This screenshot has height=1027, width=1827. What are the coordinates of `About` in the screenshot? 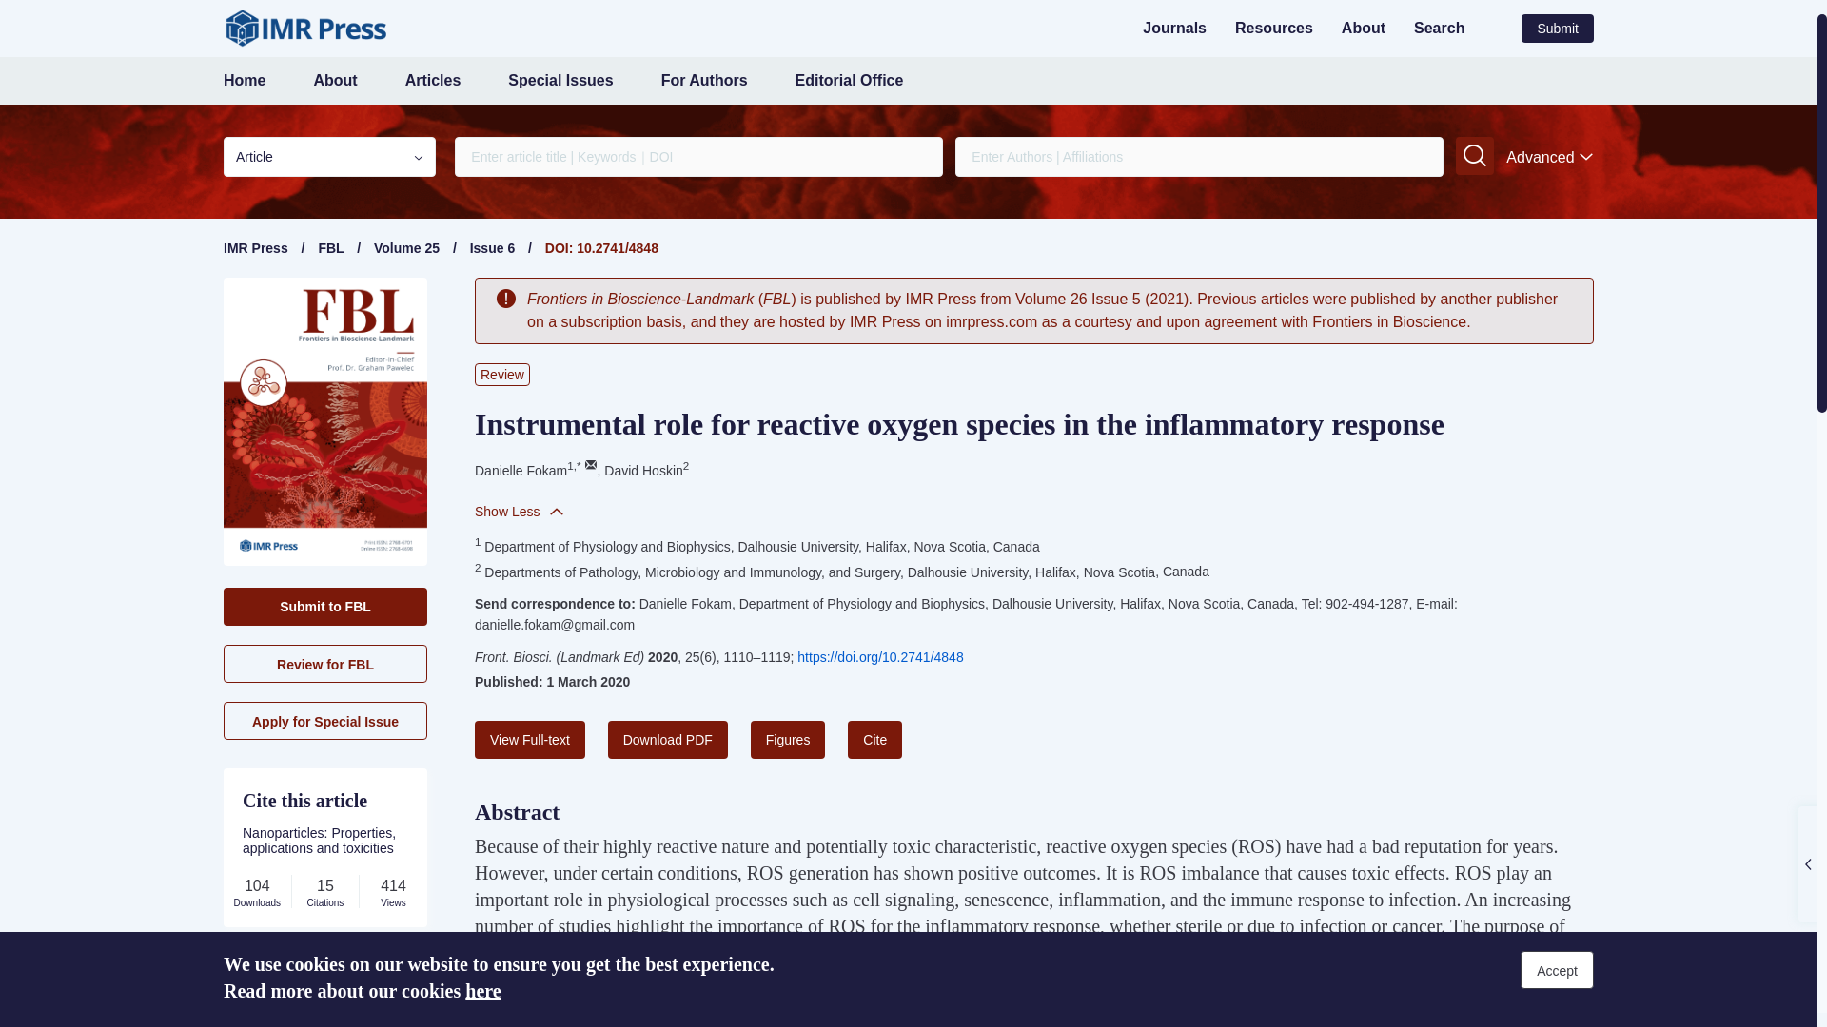 It's located at (1363, 27).